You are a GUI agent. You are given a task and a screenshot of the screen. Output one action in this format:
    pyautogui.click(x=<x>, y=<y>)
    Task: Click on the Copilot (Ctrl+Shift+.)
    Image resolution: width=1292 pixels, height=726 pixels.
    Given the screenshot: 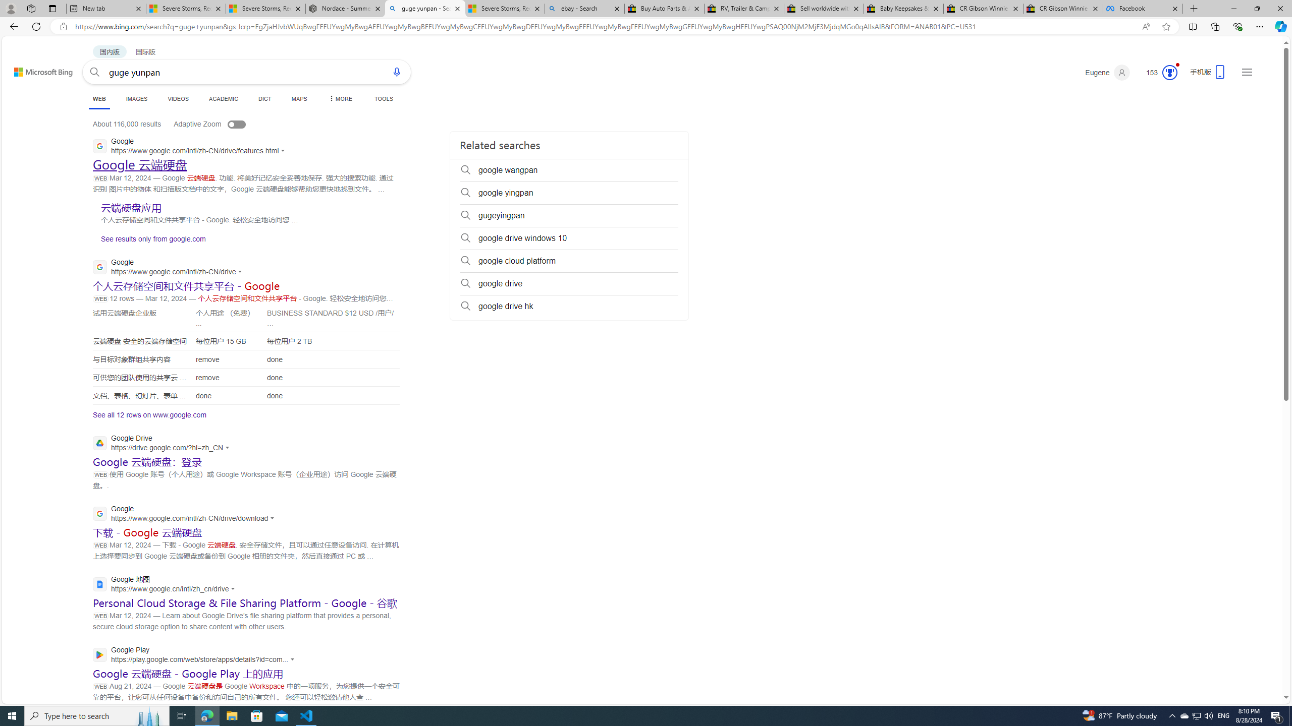 What is the action you would take?
    pyautogui.click(x=1280, y=26)
    